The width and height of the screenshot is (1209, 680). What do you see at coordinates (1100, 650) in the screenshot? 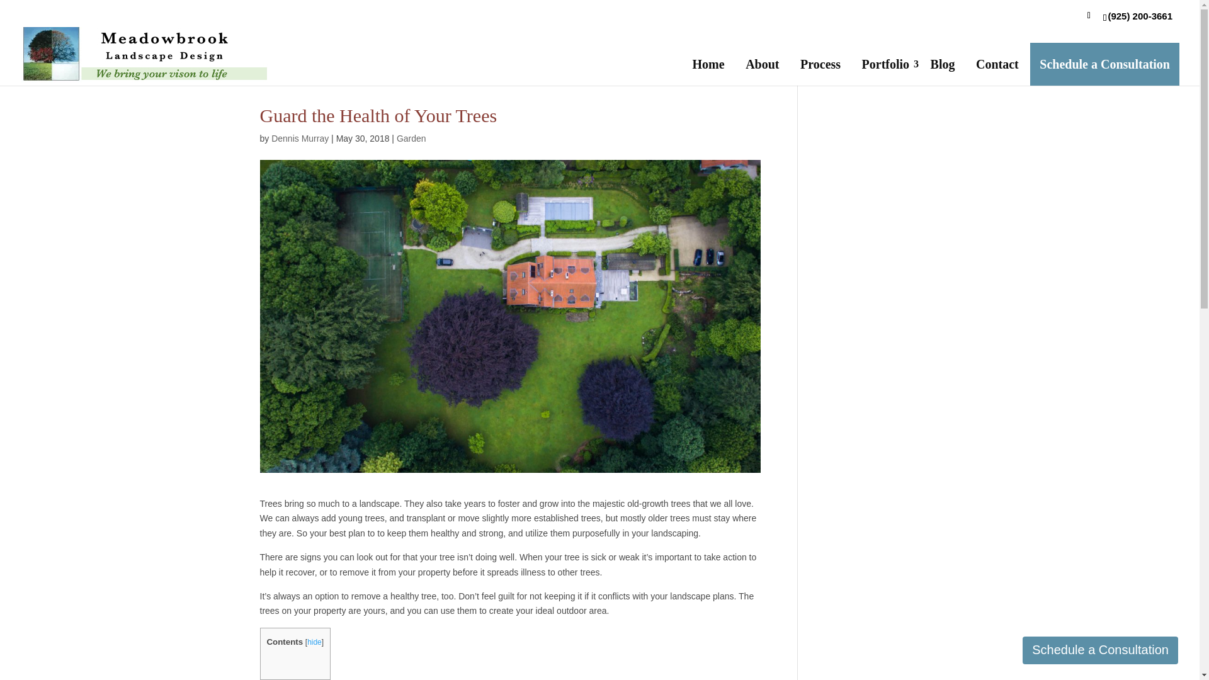
I see `Schedule a Consultation` at bounding box center [1100, 650].